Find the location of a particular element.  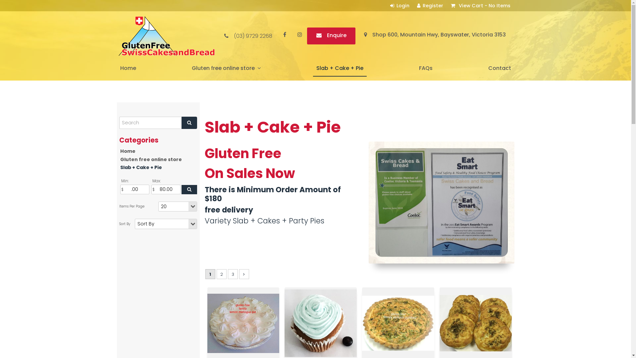

2 is located at coordinates (222, 274).